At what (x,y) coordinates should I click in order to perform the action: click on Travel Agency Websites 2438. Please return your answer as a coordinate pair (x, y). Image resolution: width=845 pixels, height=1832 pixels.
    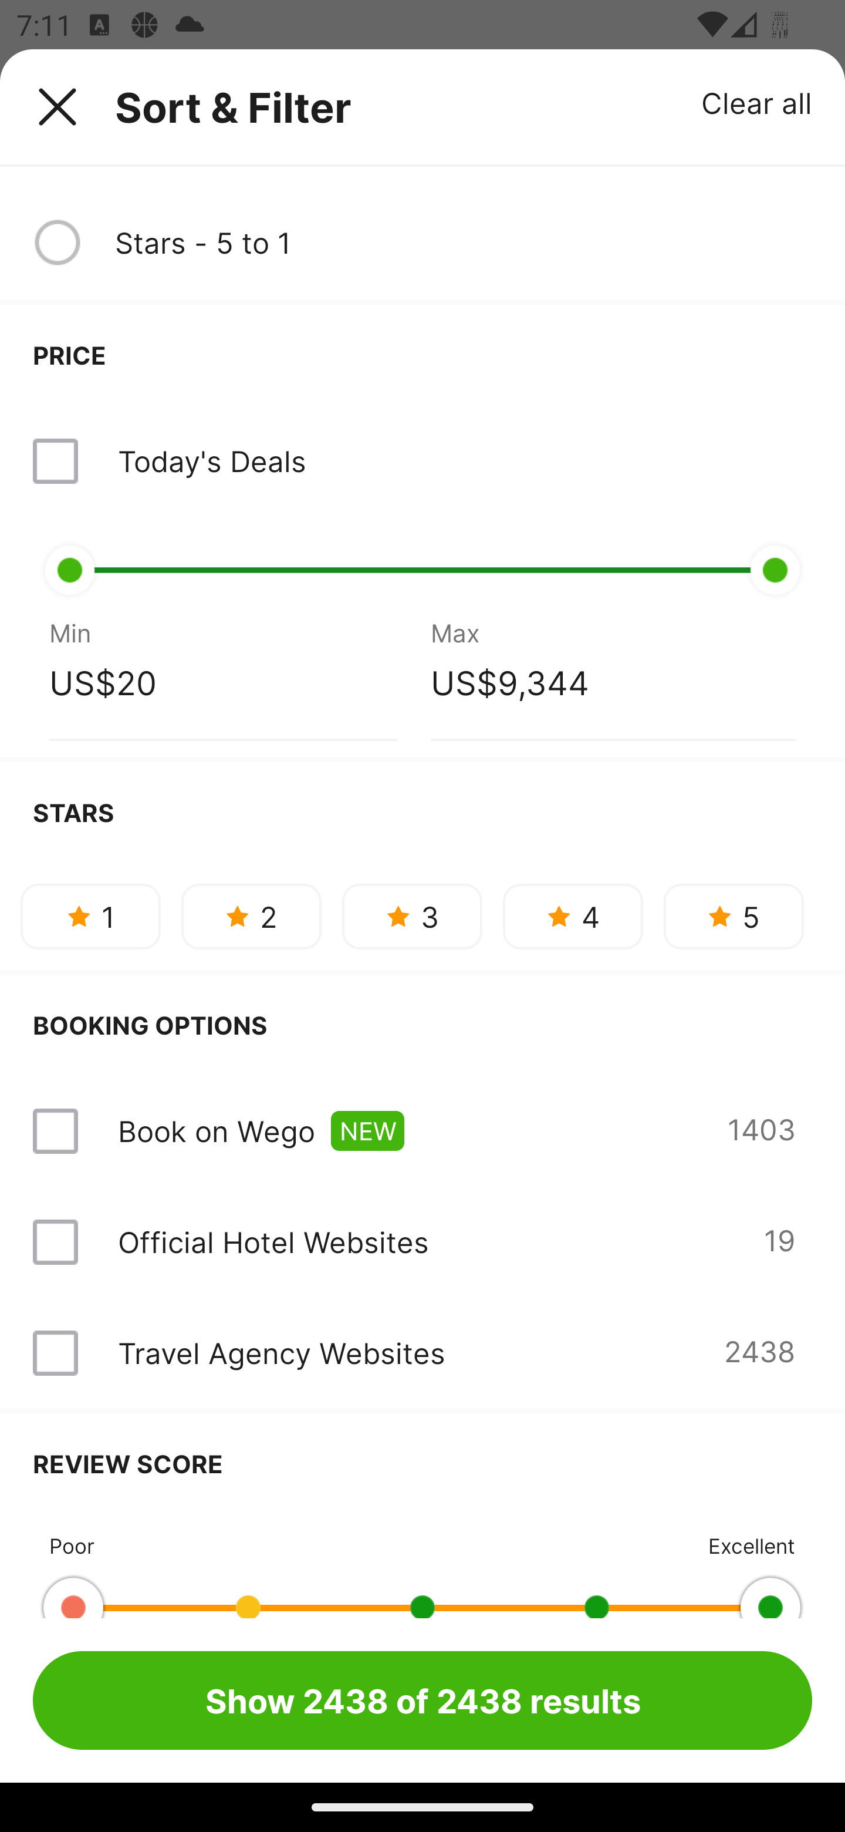
    Looking at the image, I should click on (422, 1353).